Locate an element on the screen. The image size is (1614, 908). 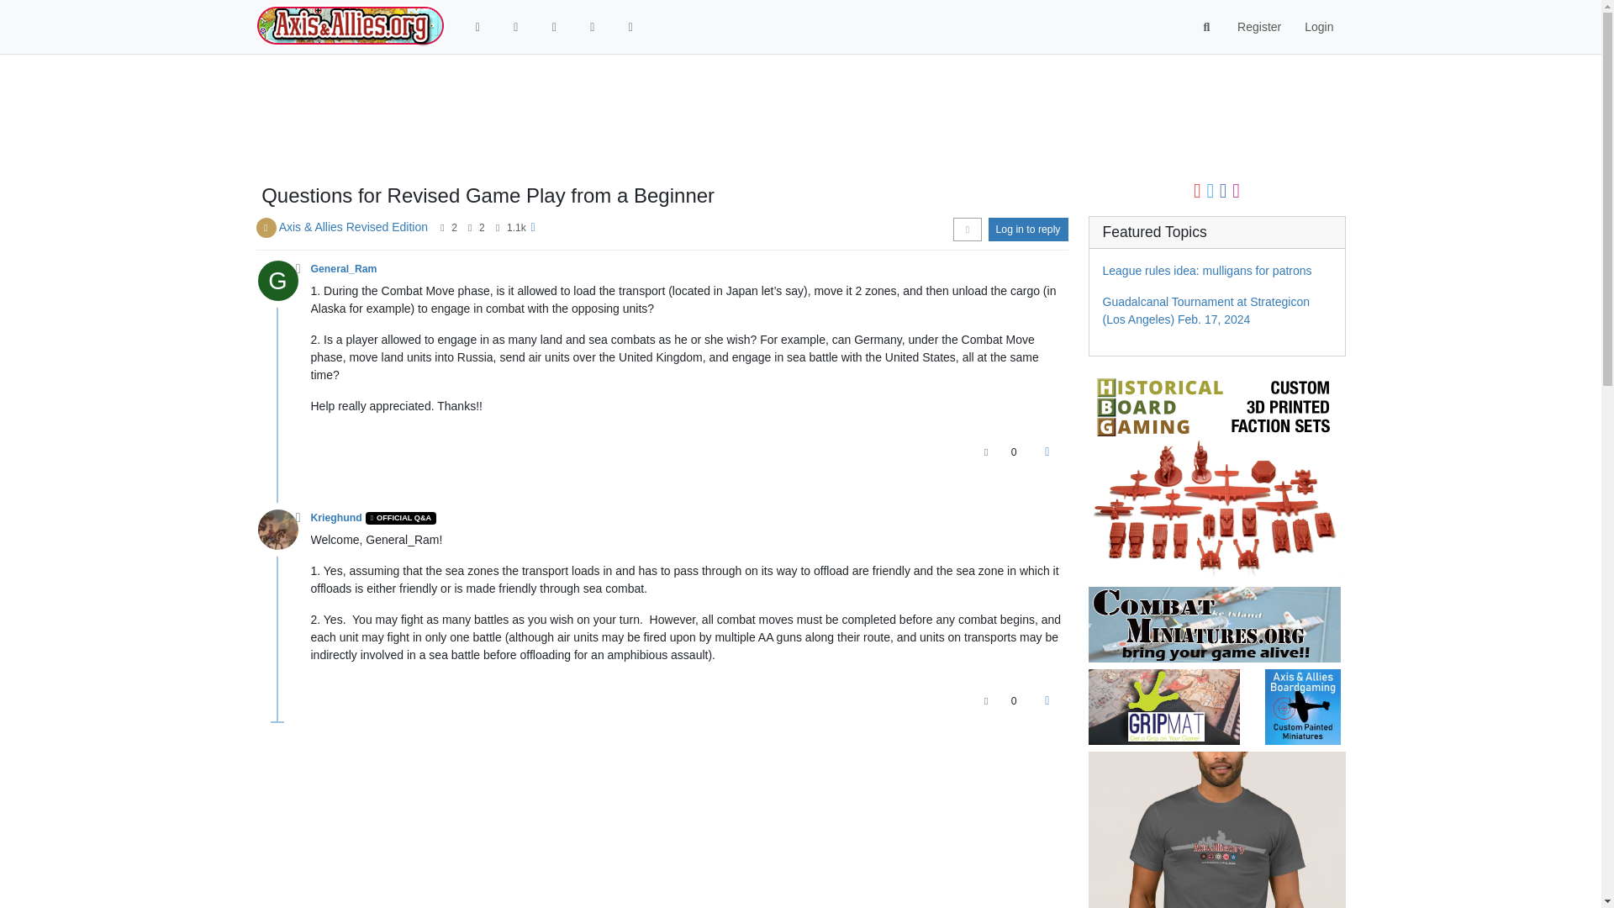
Recent is located at coordinates (553, 27).